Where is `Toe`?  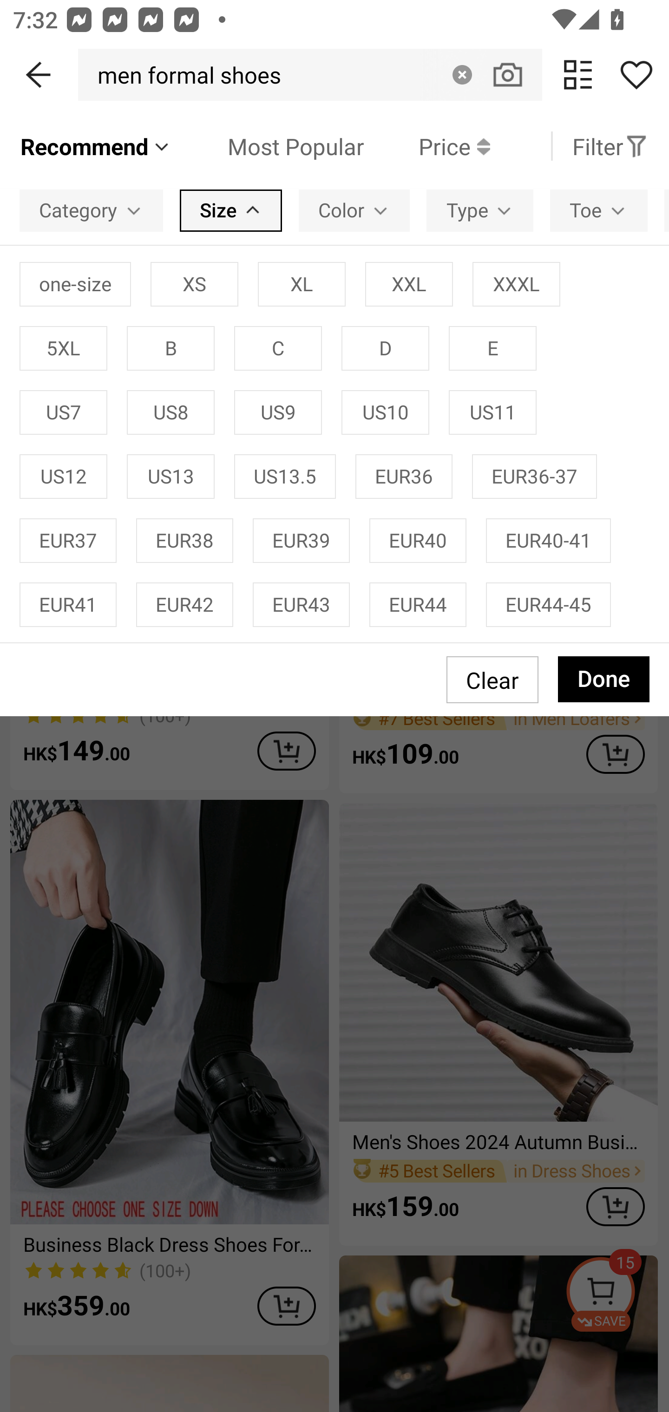
Toe is located at coordinates (598, 210).